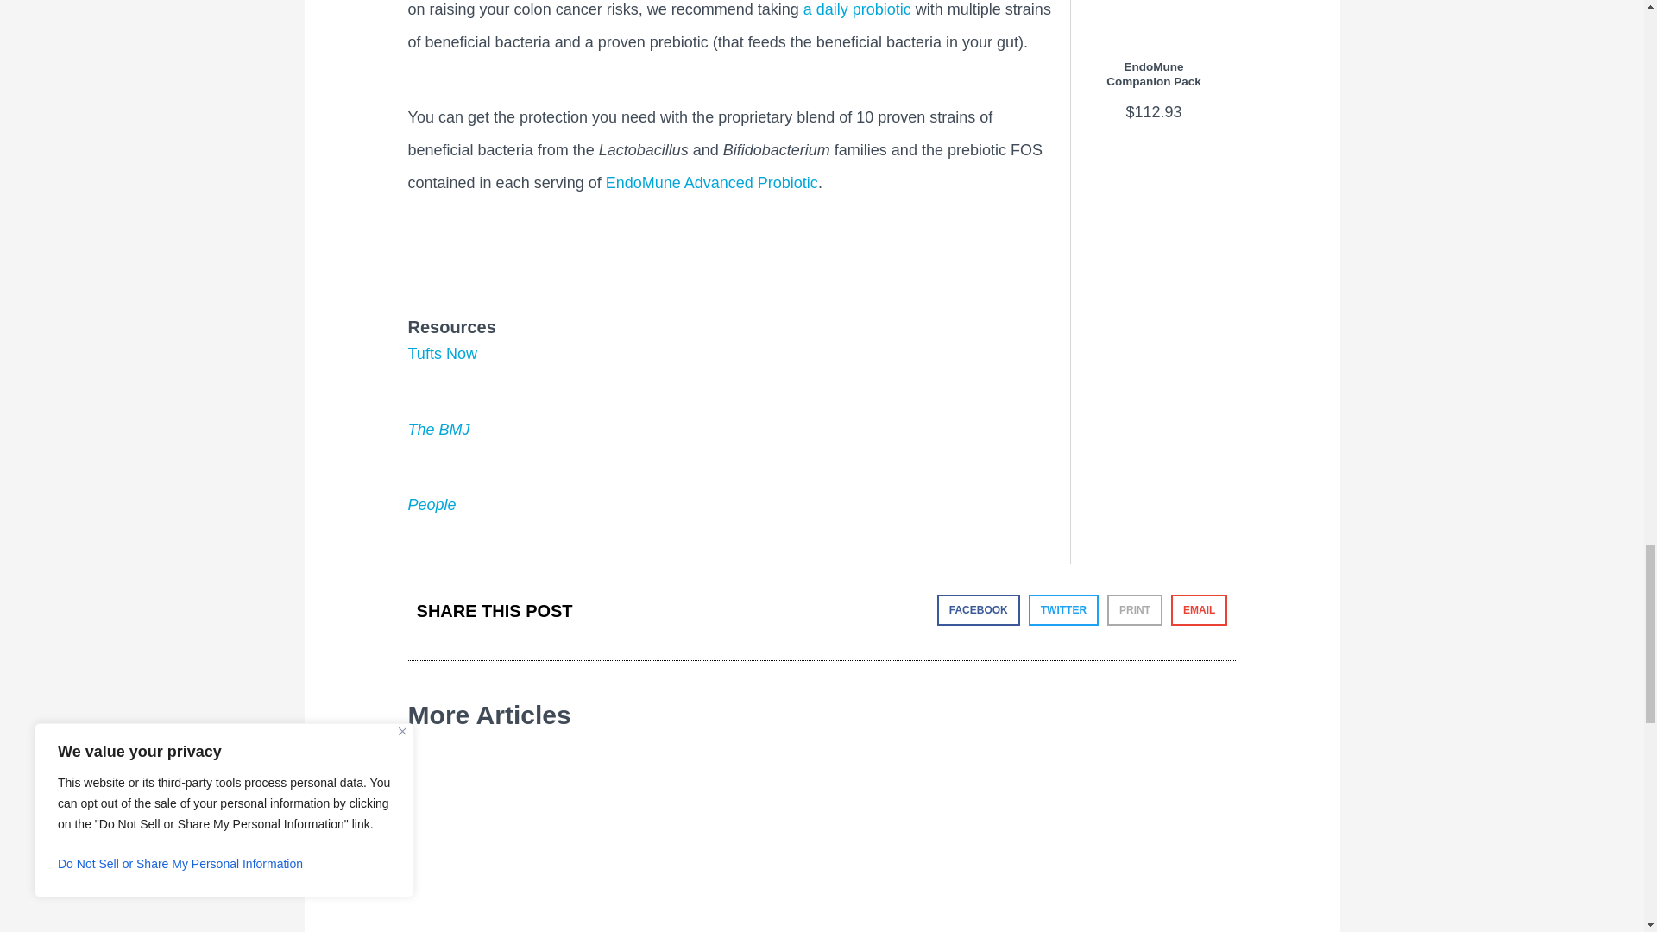 This screenshot has width=1657, height=932. What do you see at coordinates (610, 851) in the screenshot?
I see `A Probiotic Solution For Long COVID` at bounding box center [610, 851].